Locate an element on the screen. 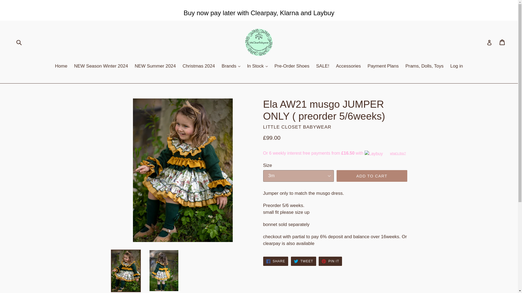  Tweet on Twitter is located at coordinates (303, 261).